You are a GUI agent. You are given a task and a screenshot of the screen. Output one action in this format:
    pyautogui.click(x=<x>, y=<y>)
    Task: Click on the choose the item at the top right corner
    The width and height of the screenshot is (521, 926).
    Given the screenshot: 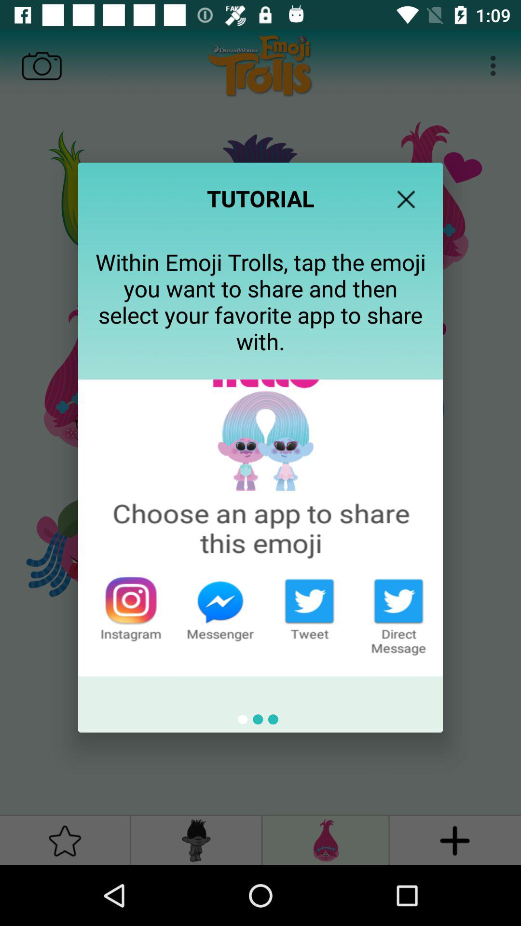 What is the action you would take?
    pyautogui.click(x=406, y=199)
    